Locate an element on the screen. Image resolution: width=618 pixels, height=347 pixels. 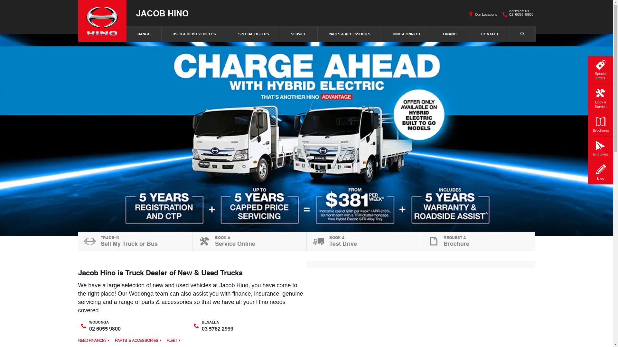
Book a Service is located at coordinates (601, 98).